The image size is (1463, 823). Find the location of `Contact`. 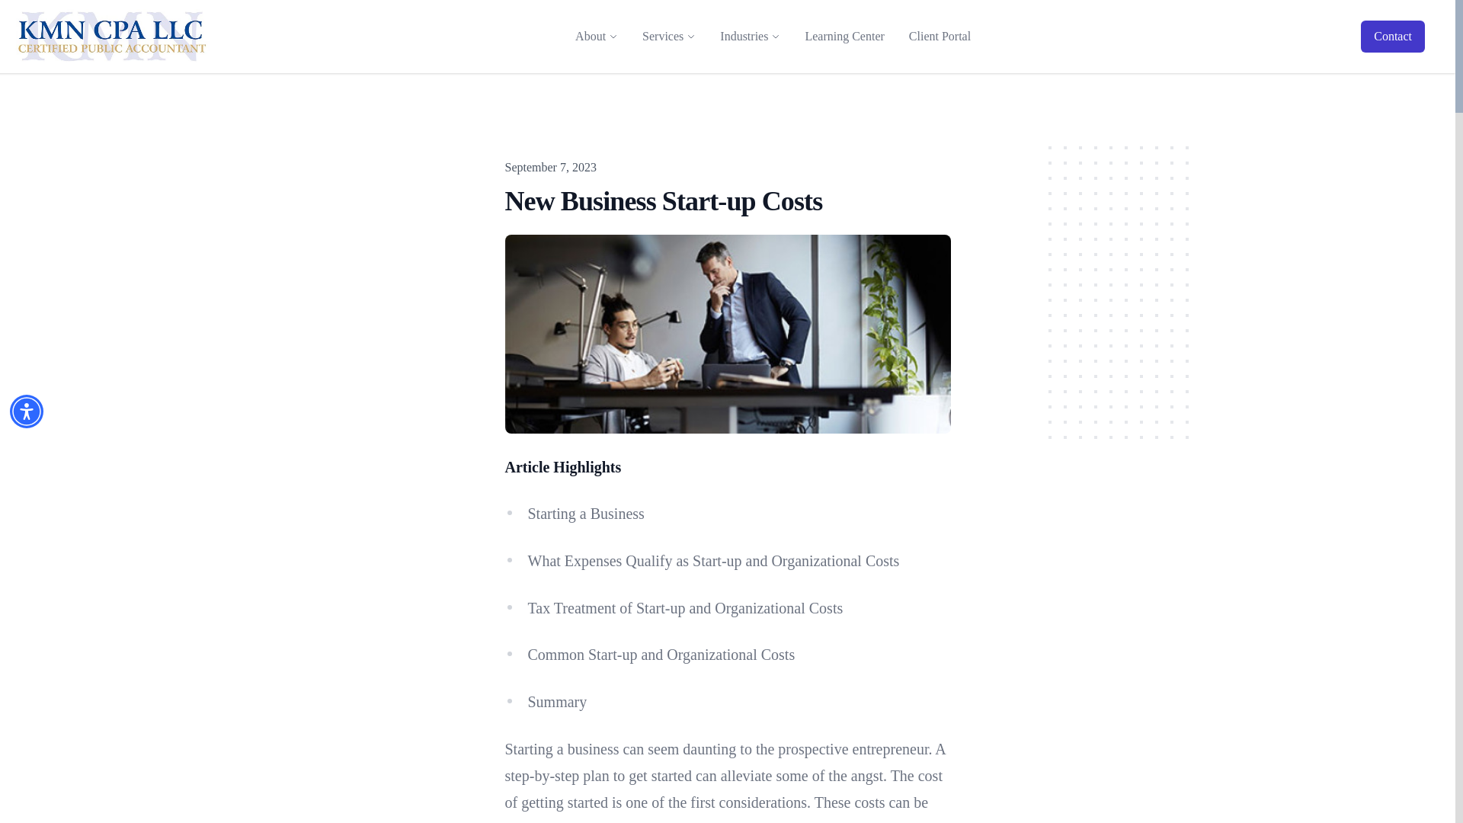

Contact is located at coordinates (1393, 37).